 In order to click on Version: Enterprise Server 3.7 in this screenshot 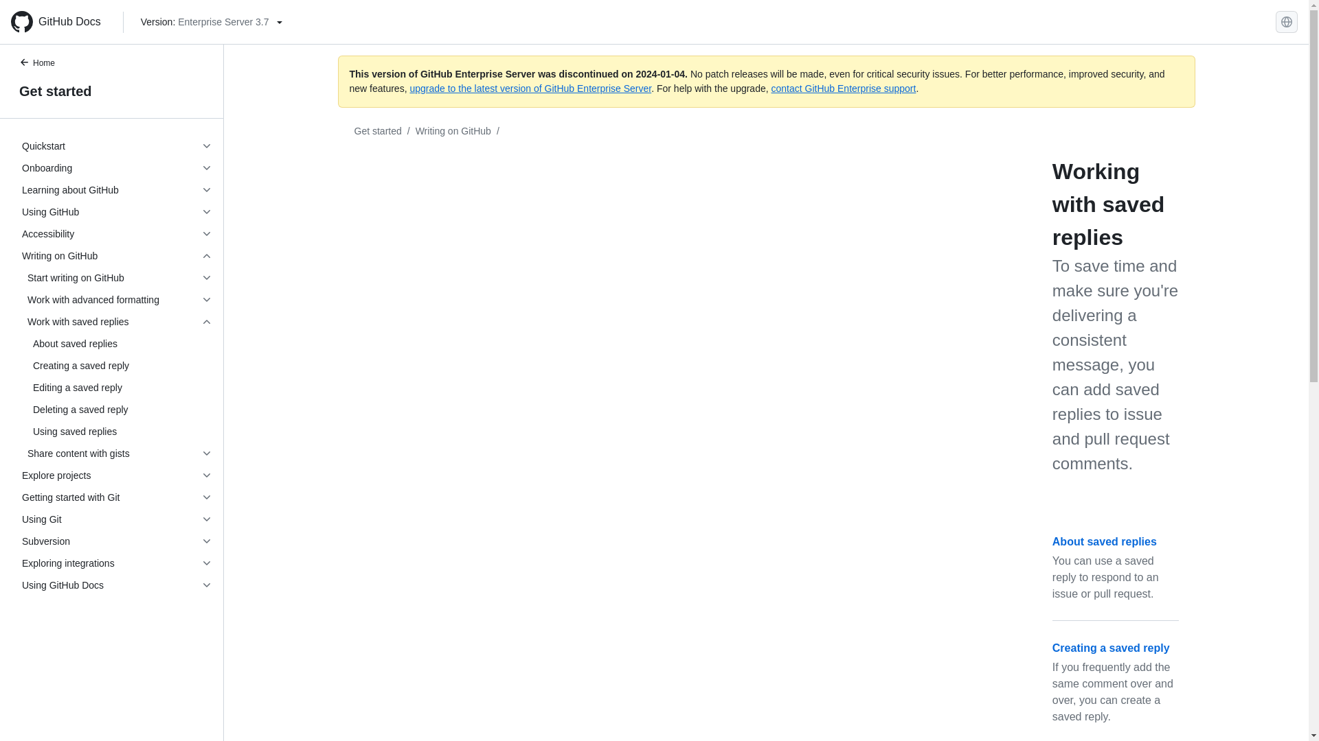, I will do `click(212, 22)`.